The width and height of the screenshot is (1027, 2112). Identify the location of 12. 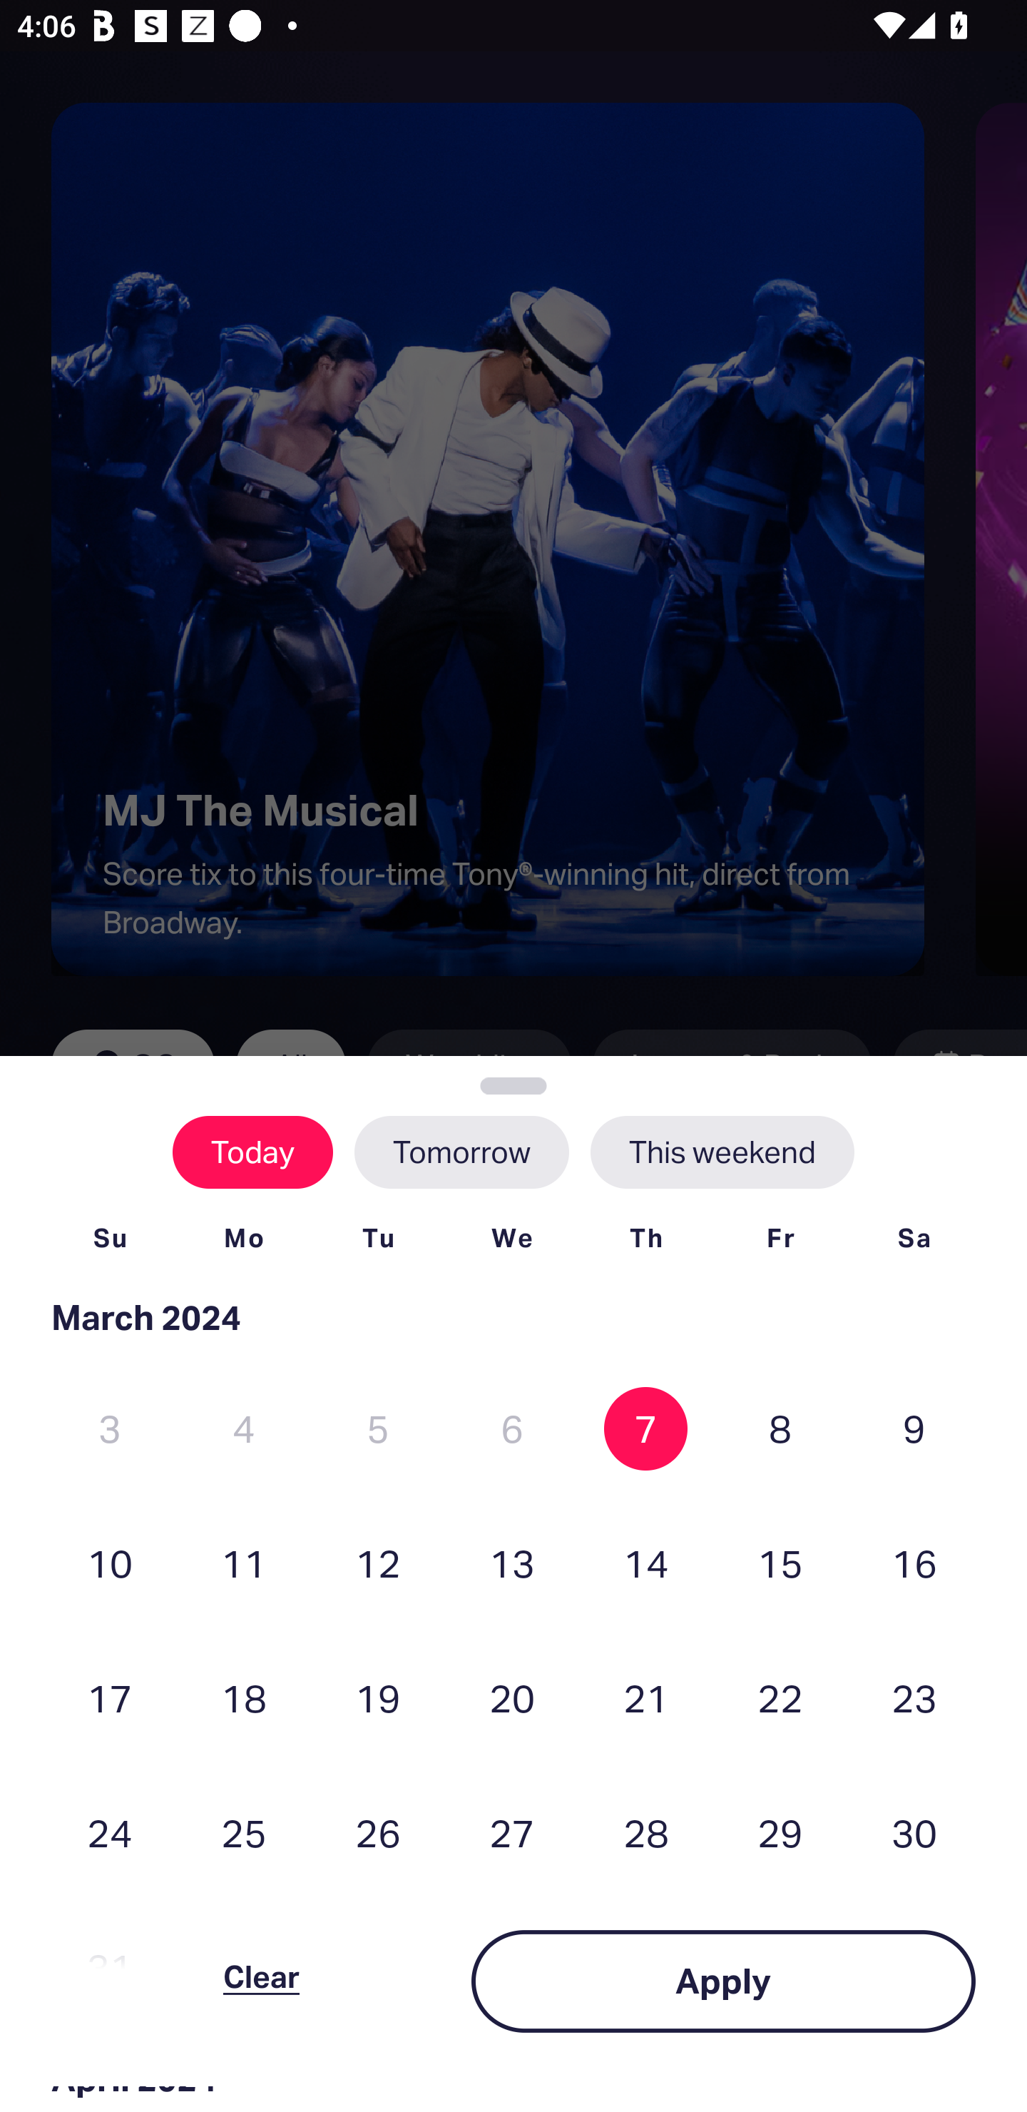
(378, 1563).